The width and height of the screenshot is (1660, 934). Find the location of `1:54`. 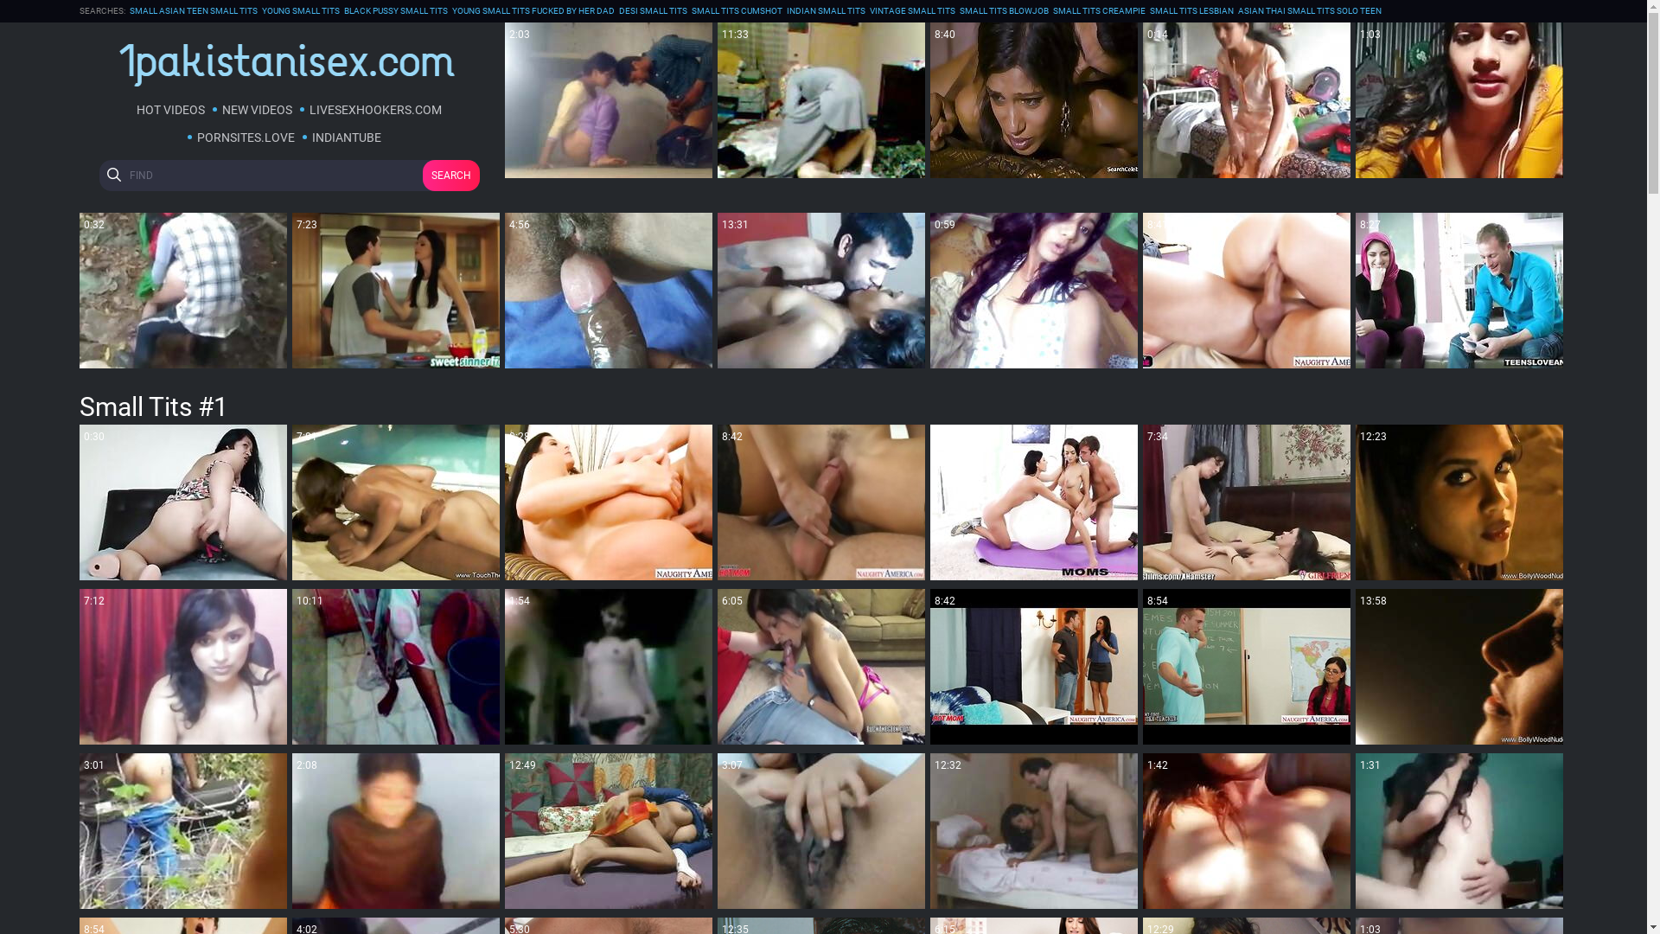

1:54 is located at coordinates (609, 667).